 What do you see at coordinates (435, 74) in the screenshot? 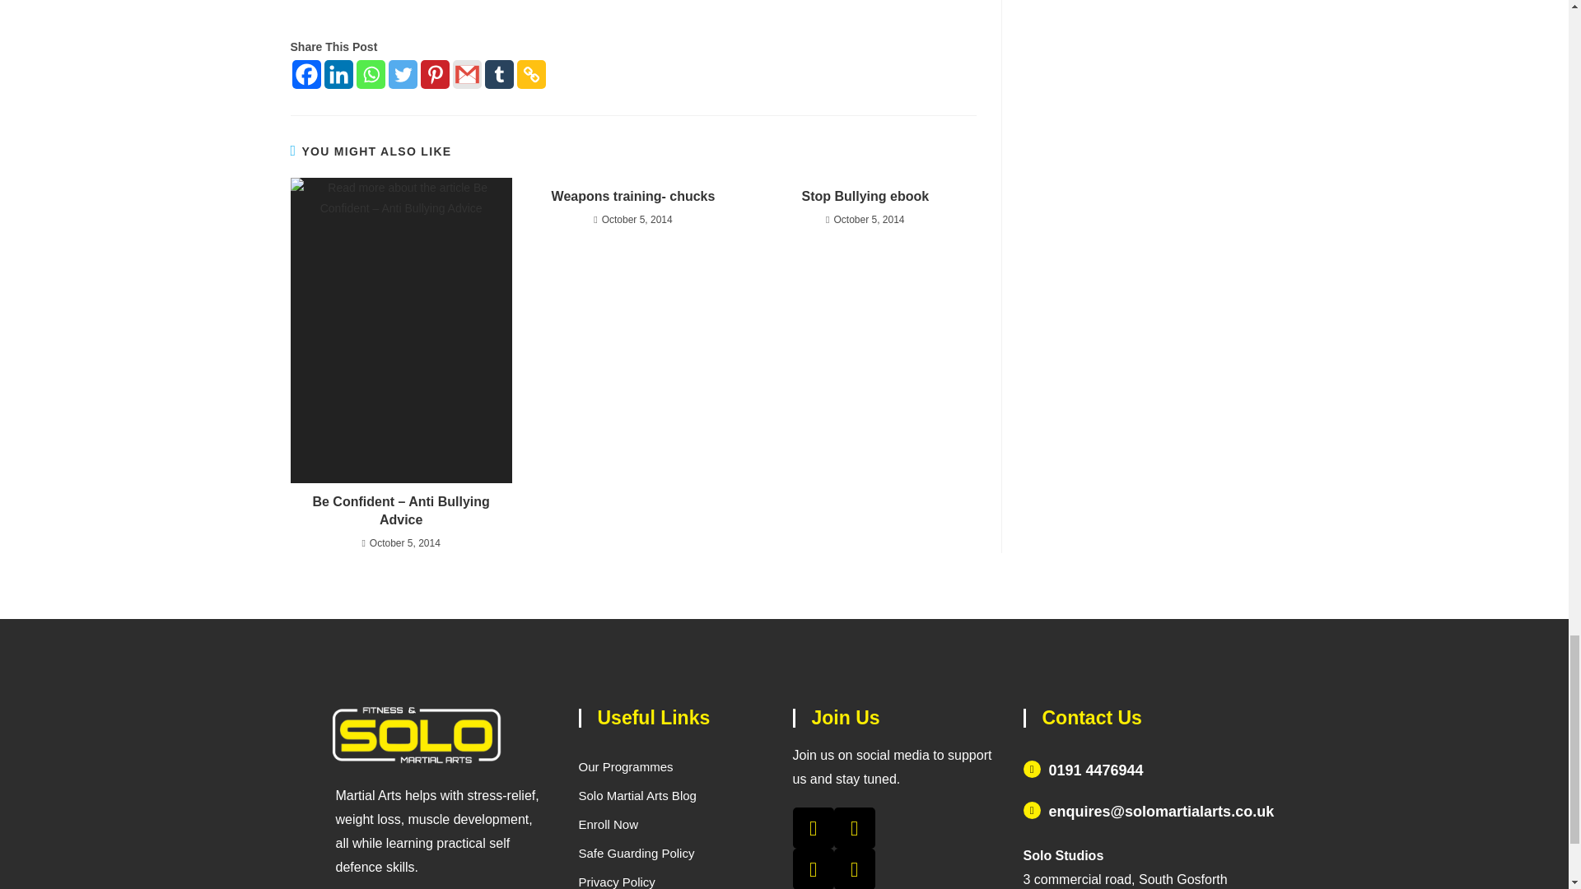
I see `Pinterest` at bounding box center [435, 74].